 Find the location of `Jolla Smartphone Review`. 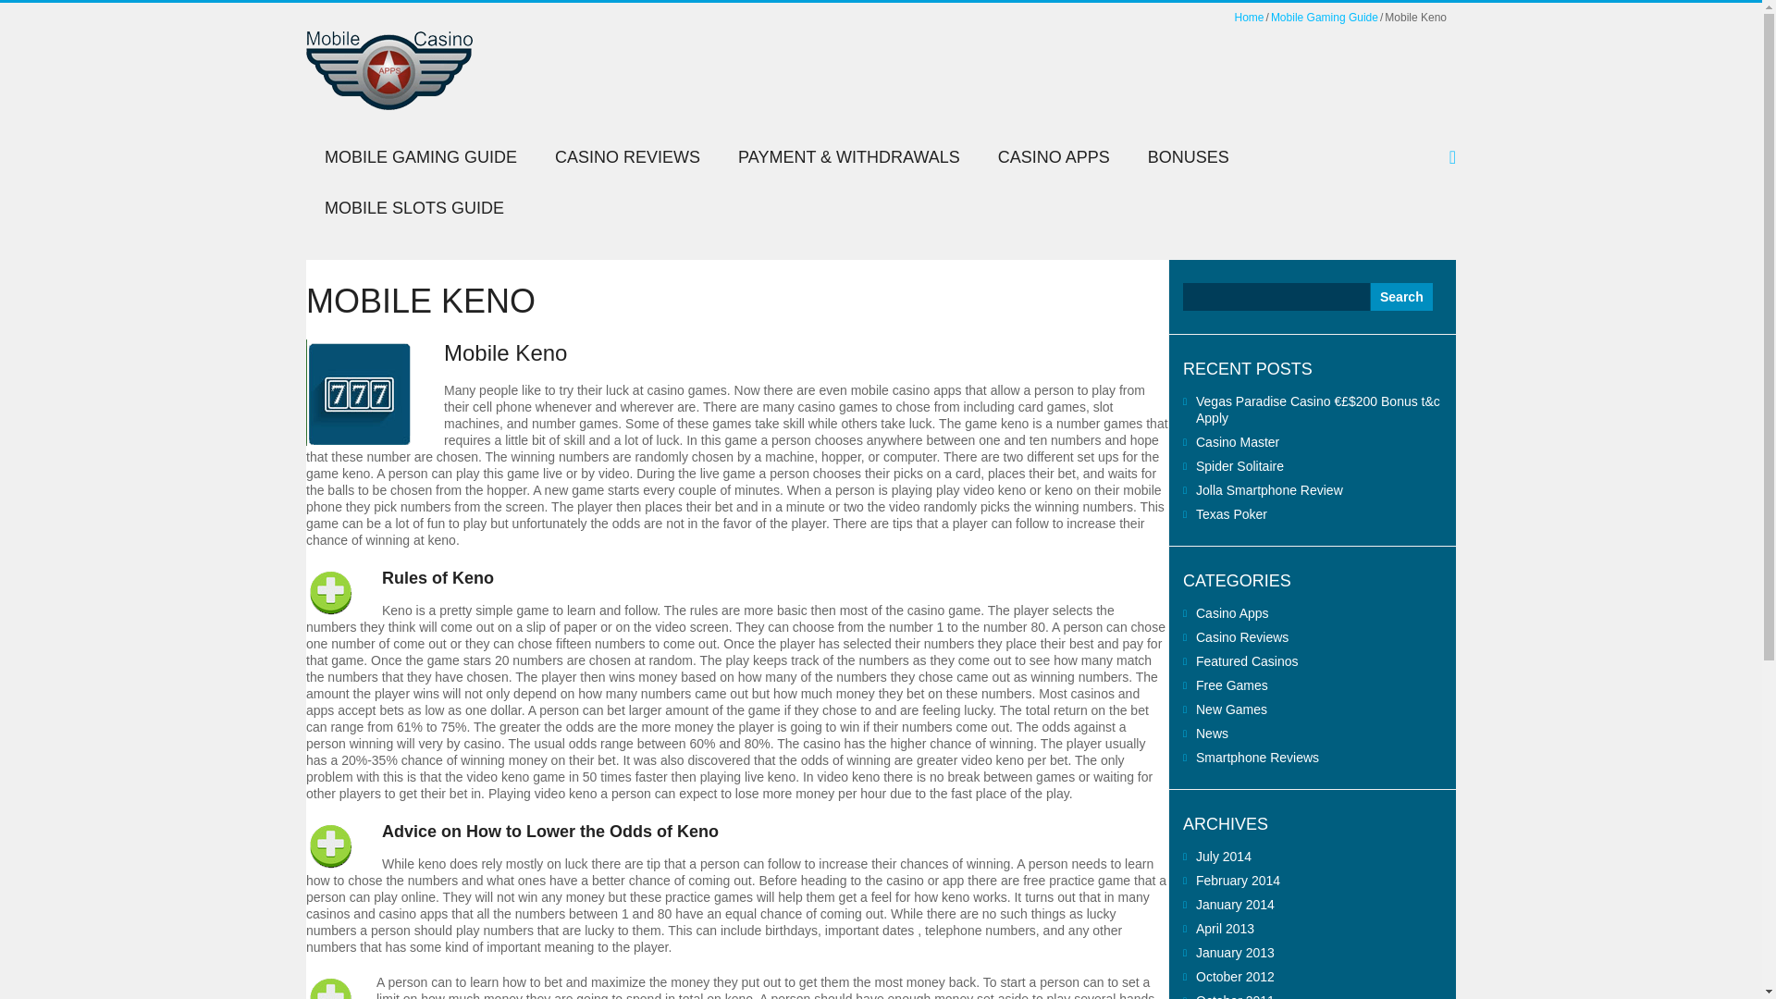

Jolla Smartphone Review is located at coordinates (1269, 489).